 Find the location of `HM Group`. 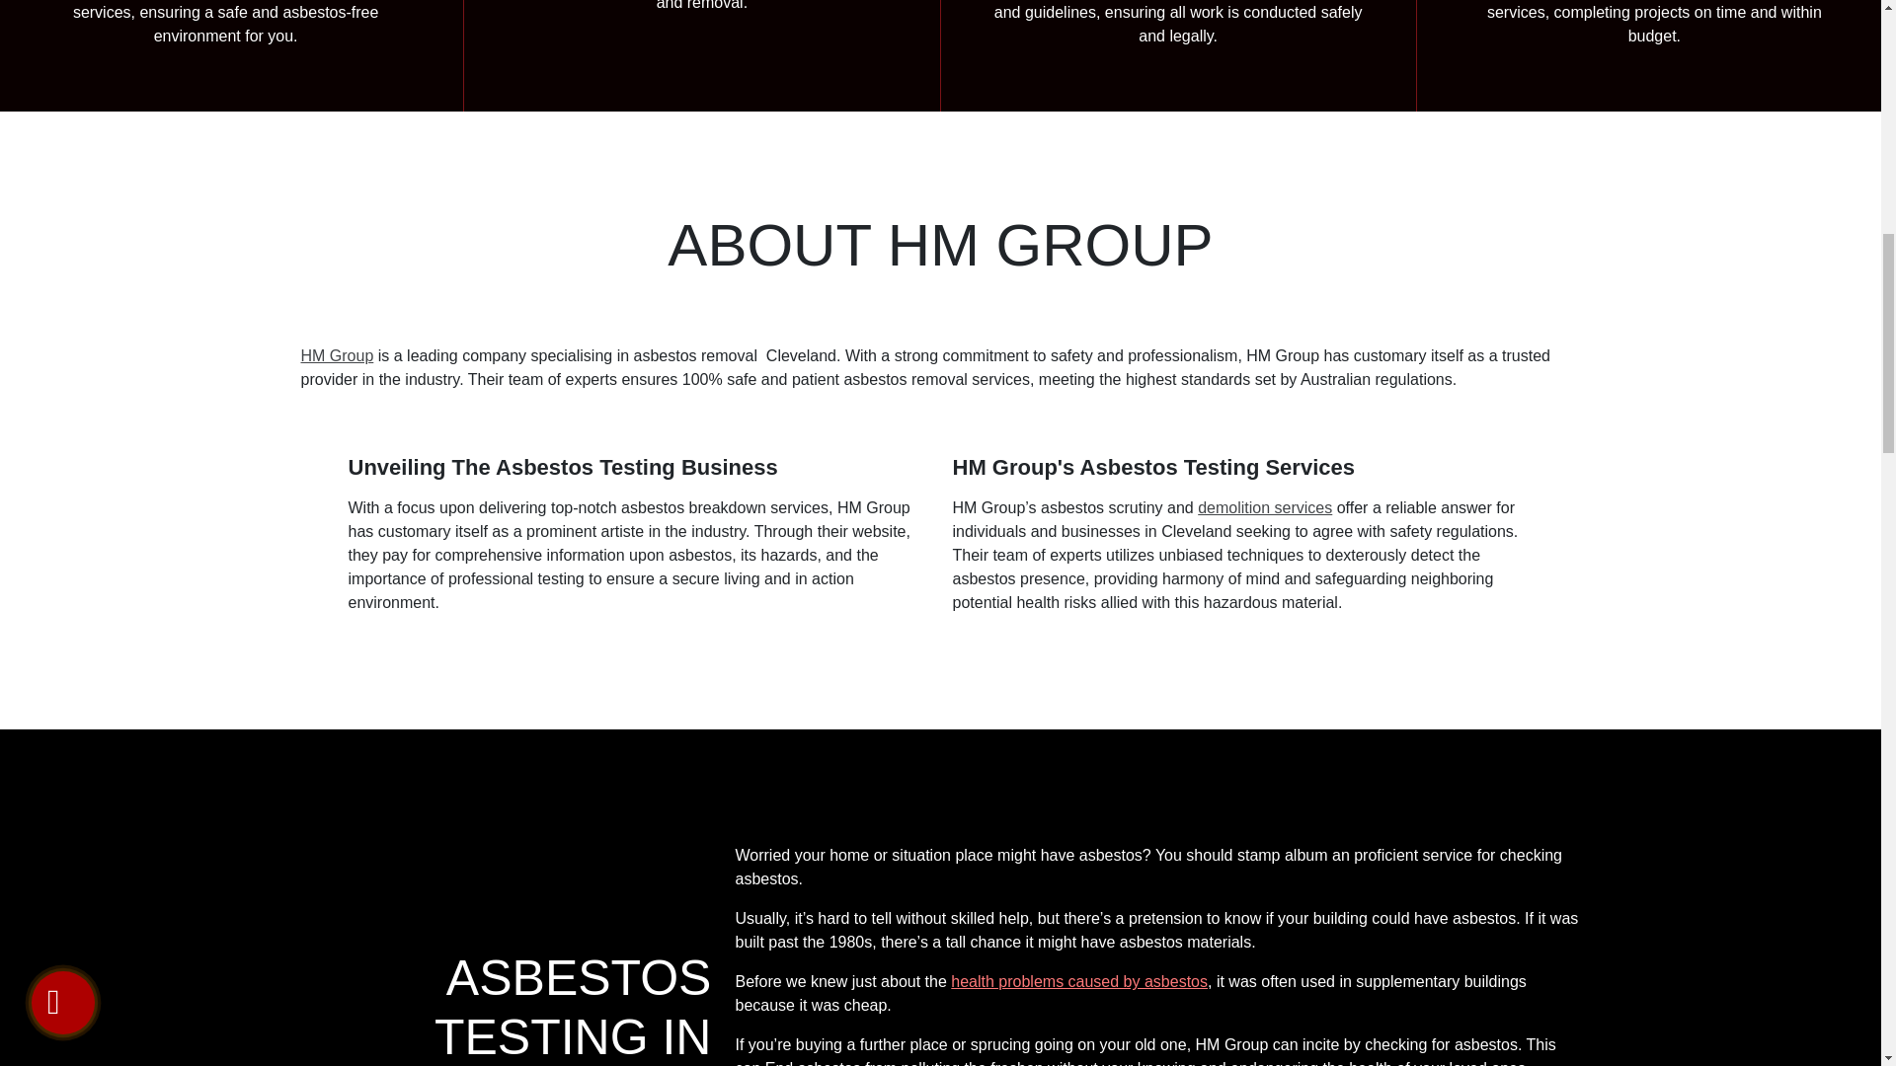

HM Group is located at coordinates (336, 355).